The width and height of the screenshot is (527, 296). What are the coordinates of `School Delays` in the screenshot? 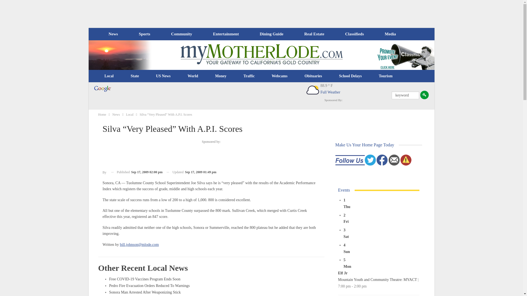 It's located at (350, 76).